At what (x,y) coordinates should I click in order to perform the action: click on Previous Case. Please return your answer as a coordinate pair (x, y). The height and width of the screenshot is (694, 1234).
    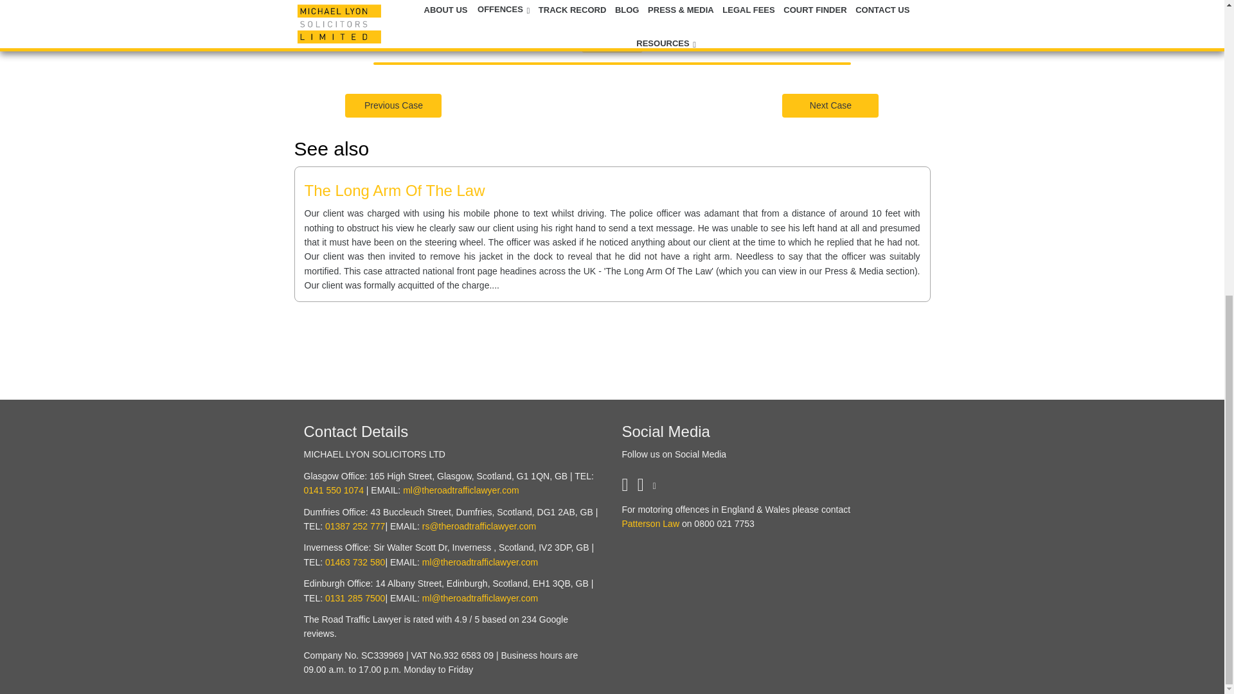
    Looking at the image, I should click on (393, 104).